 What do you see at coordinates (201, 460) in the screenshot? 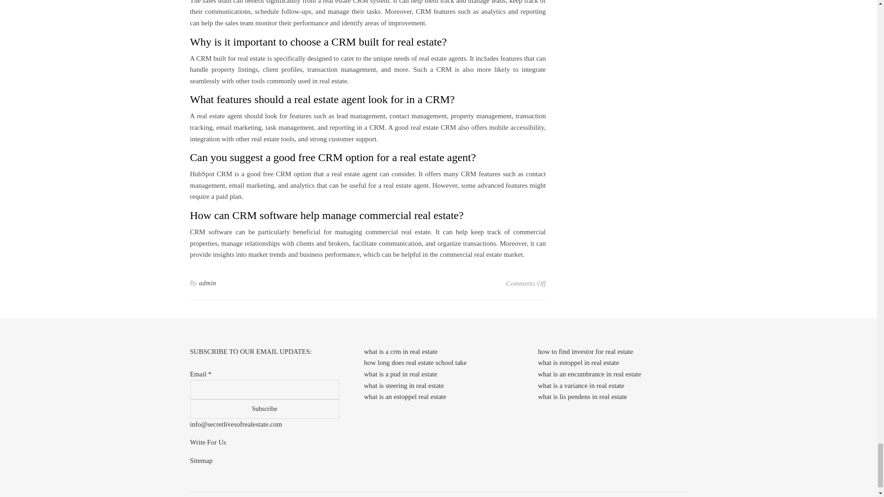
I see `Sitemap` at bounding box center [201, 460].